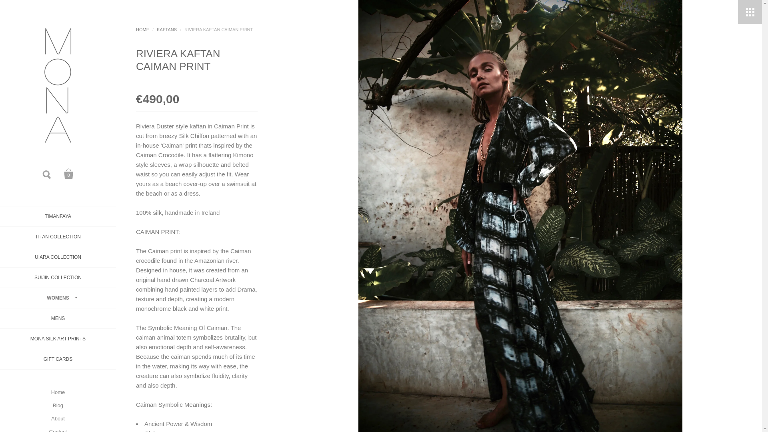 This screenshot has height=432, width=768. What do you see at coordinates (58, 405) in the screenshot?
I see `Blog` at bounding box center [58, 405].